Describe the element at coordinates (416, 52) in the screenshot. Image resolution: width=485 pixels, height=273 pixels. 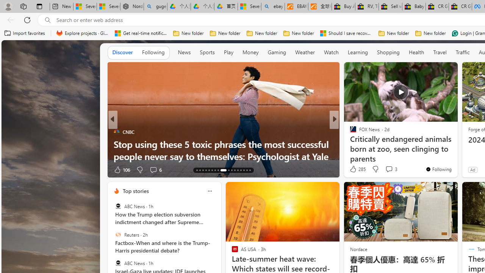
I see `Health` at that location.